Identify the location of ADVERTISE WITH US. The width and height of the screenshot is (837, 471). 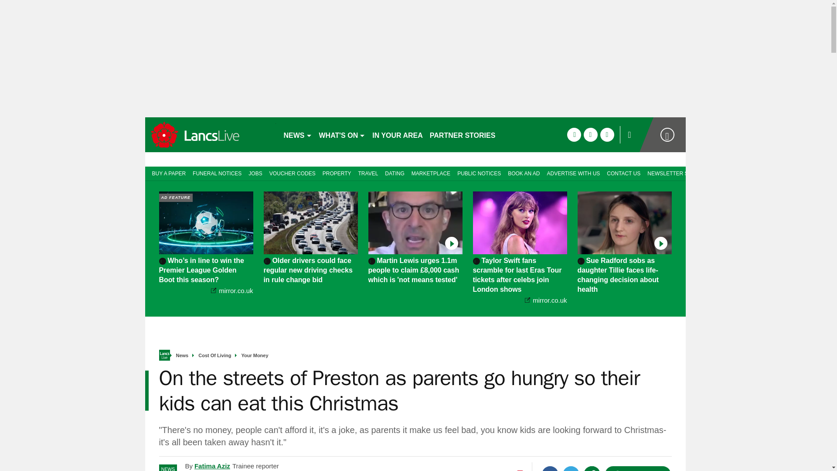
(573, 173).